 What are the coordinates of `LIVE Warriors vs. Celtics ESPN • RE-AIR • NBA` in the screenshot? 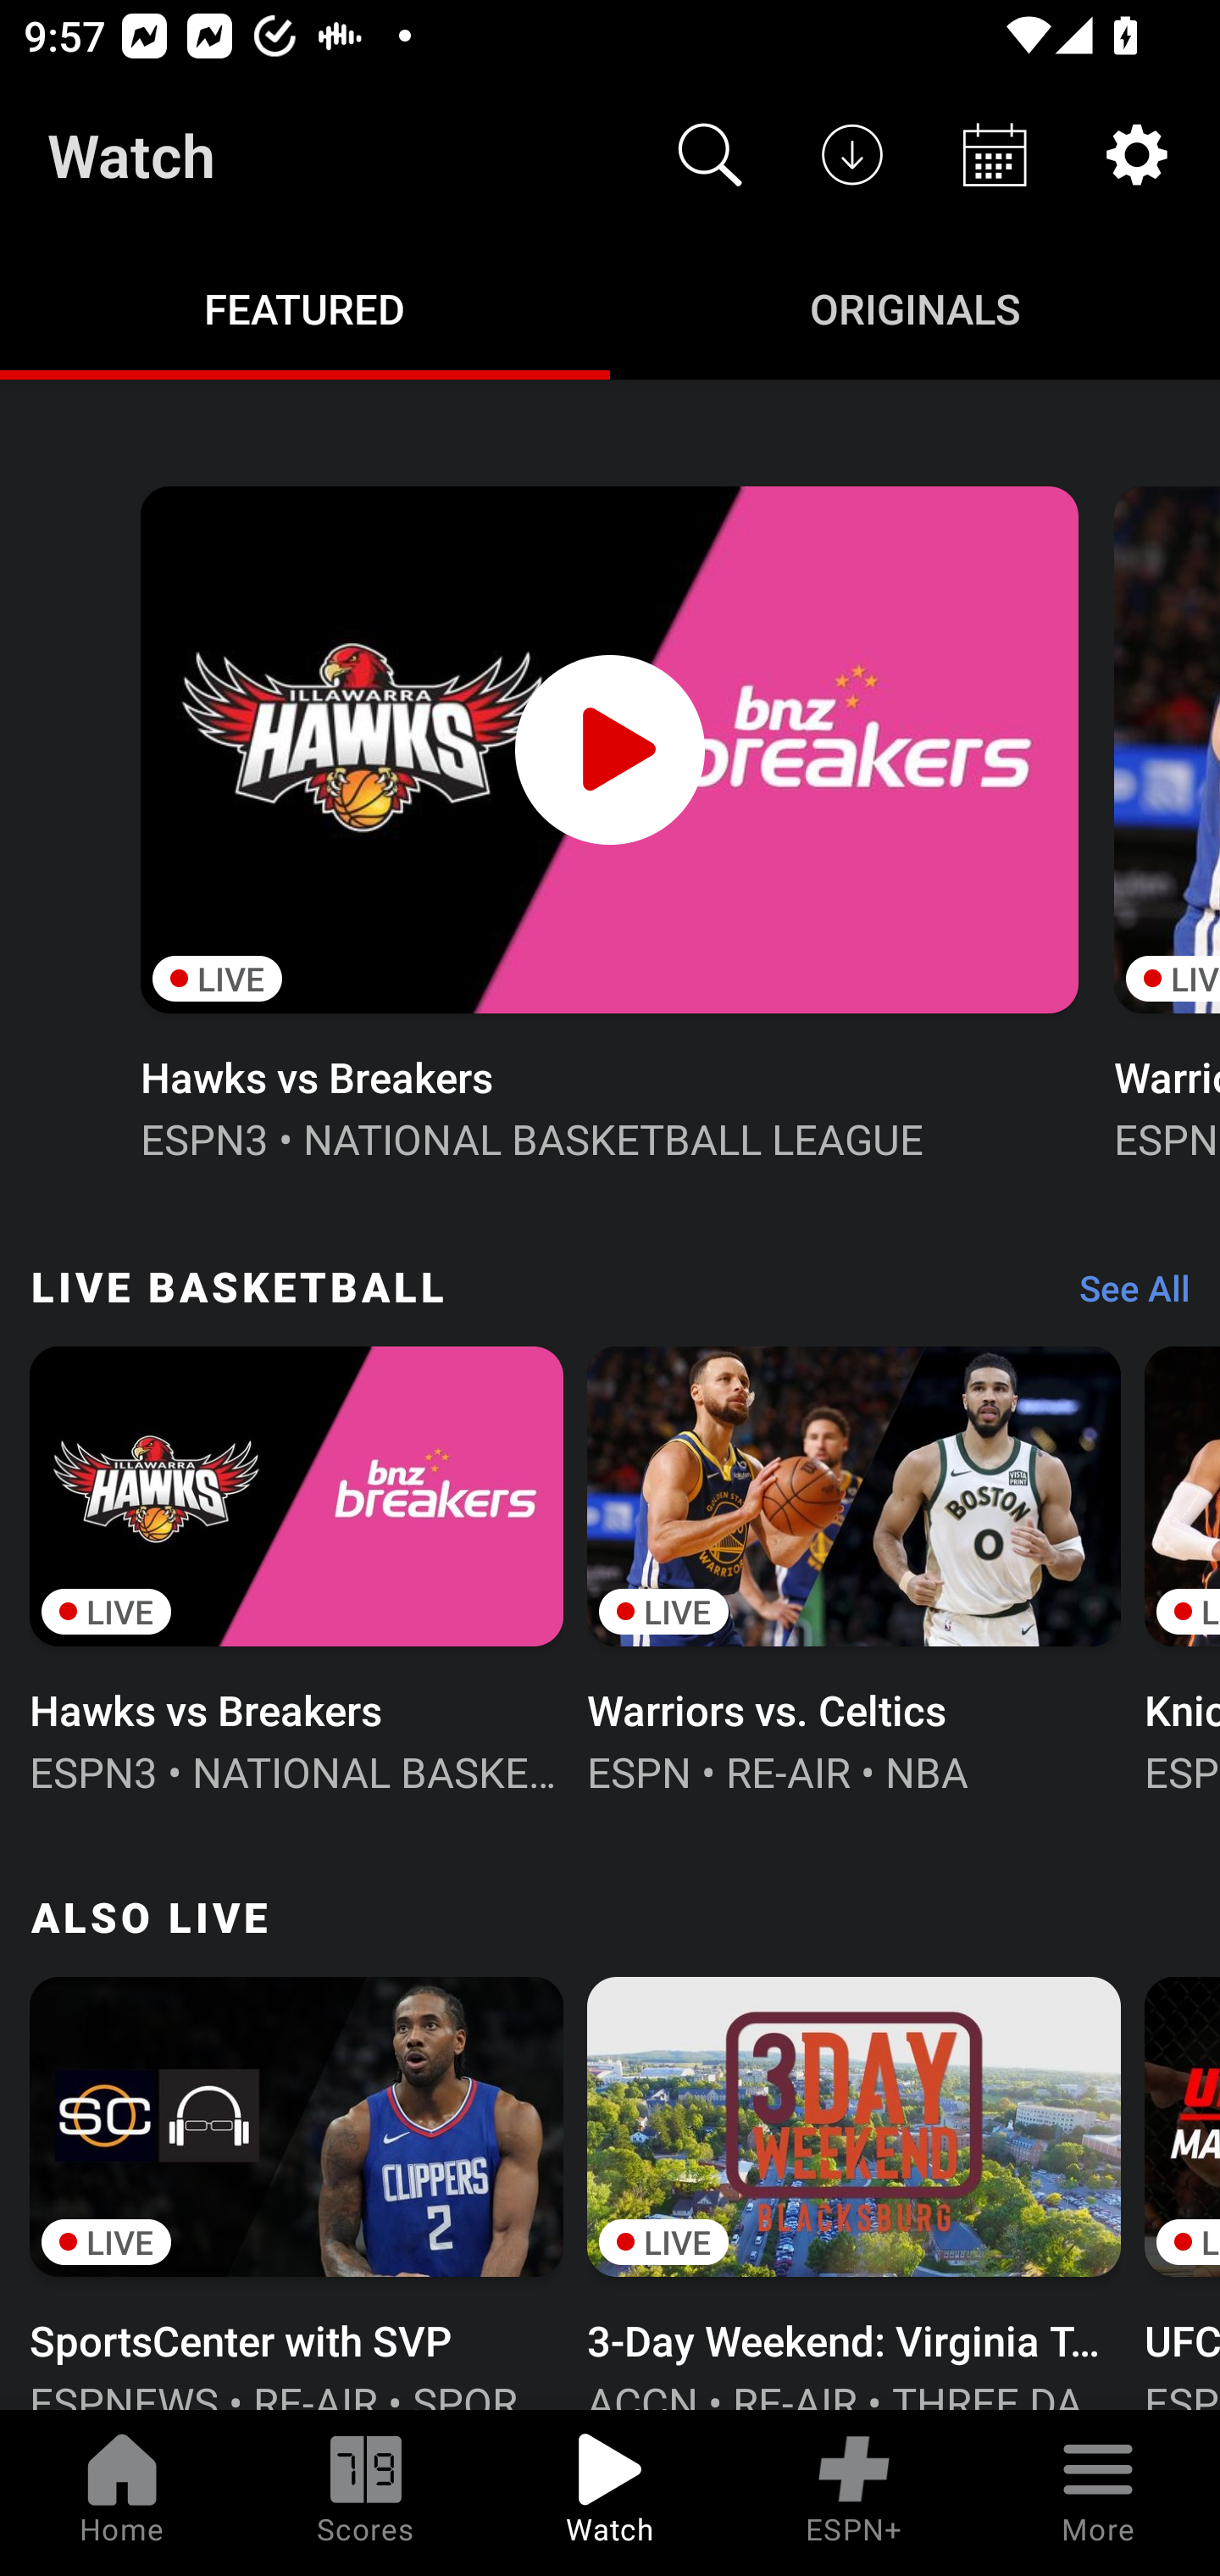 It's located at (854, 1567).